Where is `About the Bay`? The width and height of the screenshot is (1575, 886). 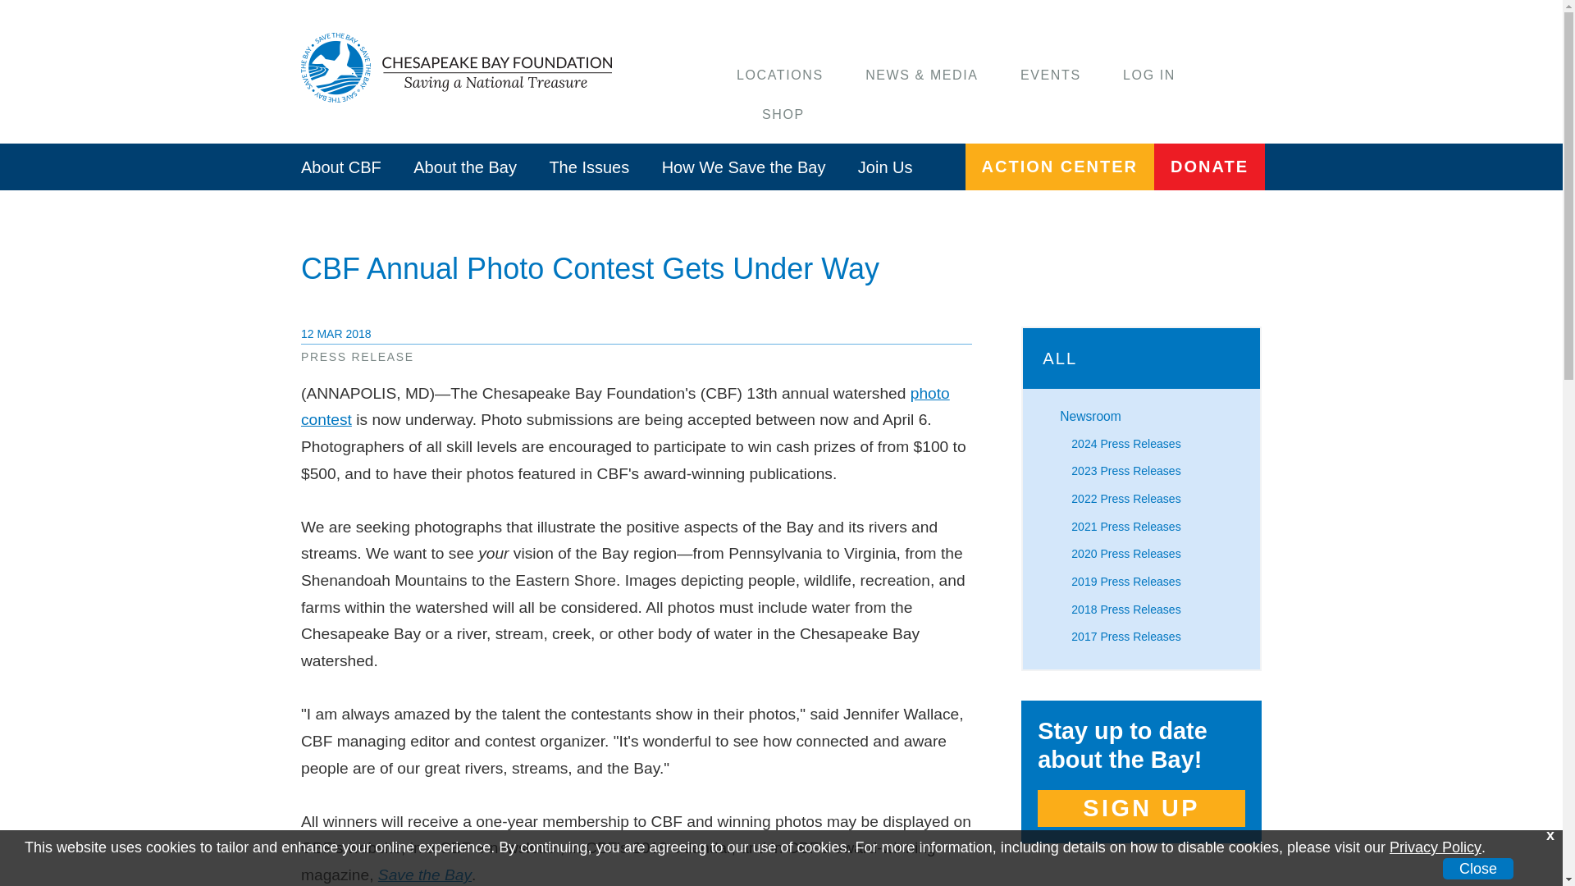 About the Bay is located at coordinates (464, 167).